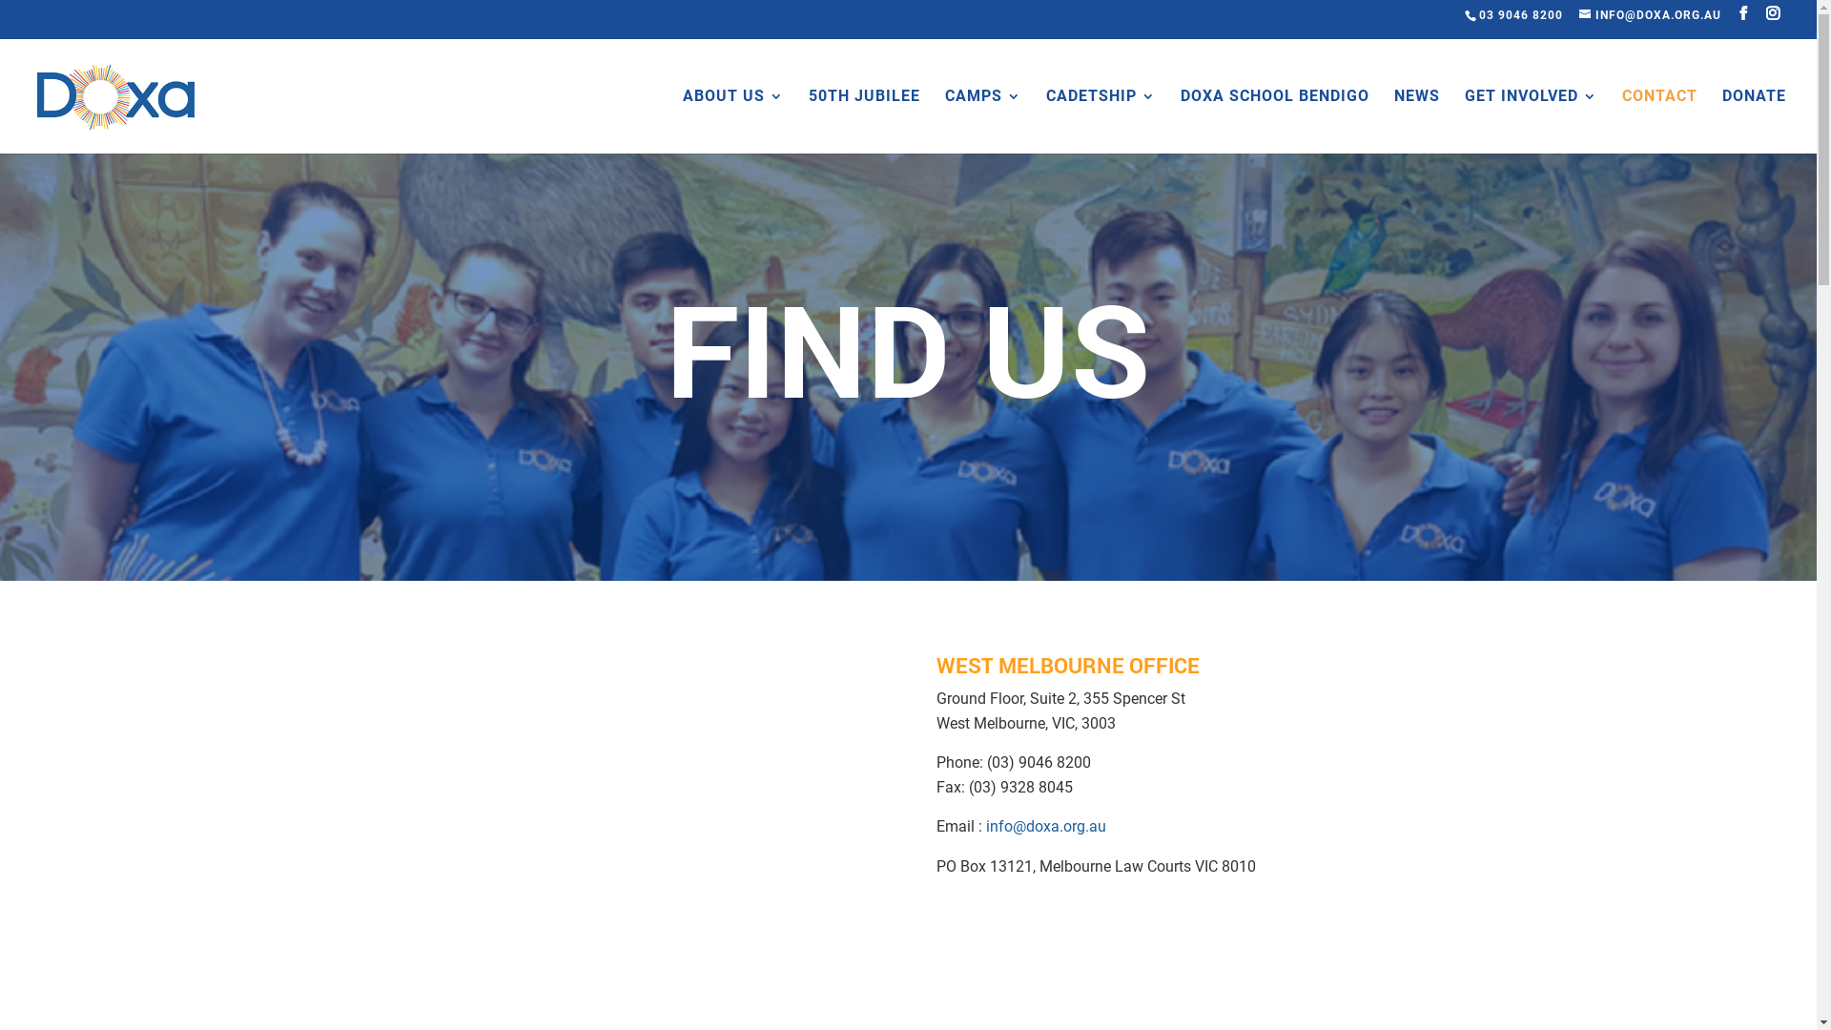  What do you see at coordinates (1755, 116) in the screenshot?
I see `DONATE` at bounding box center [1755, 116].